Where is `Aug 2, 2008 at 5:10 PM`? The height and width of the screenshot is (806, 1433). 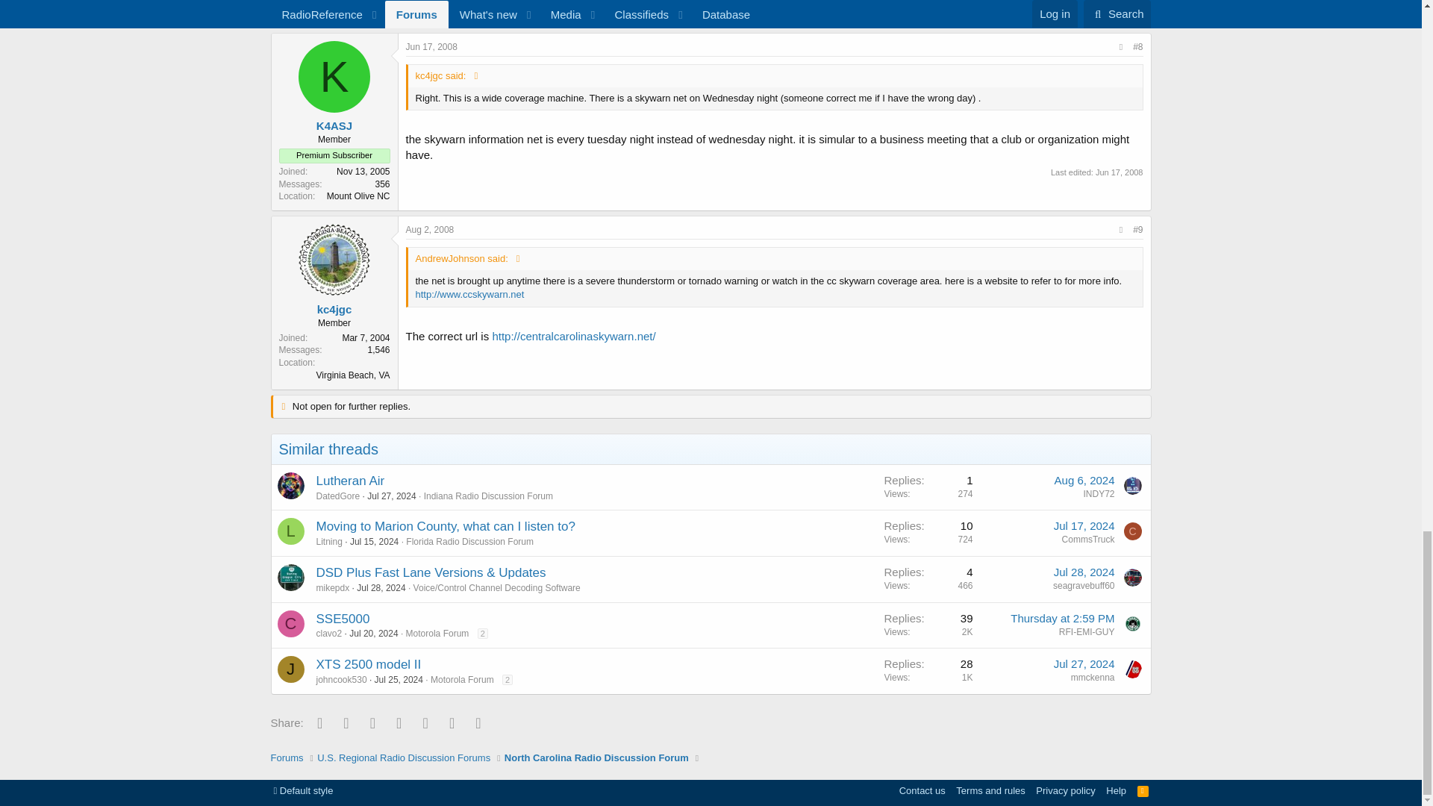 Aug 2, 2008 at 5:10 PM is located at coordinates (430, 230).